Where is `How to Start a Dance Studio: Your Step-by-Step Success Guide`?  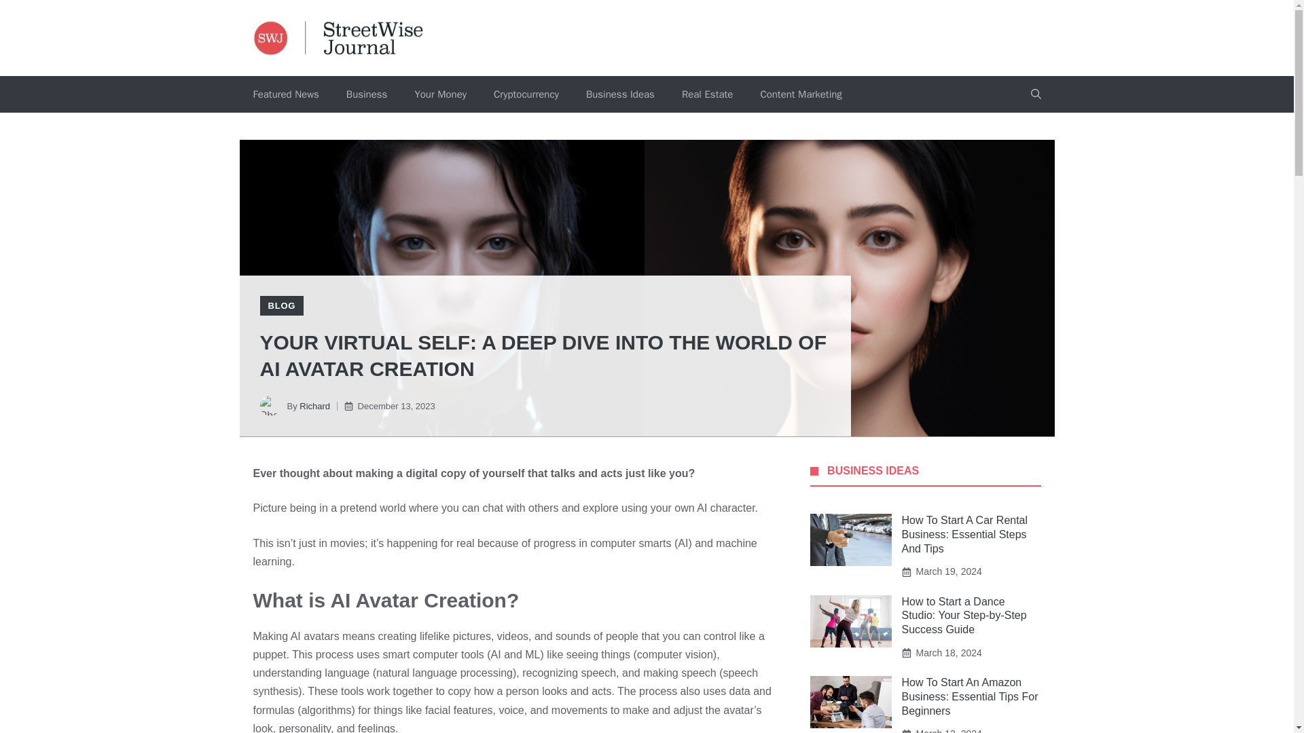
How to Start a Dance Studio: Your Step-by-Step Success Guide is located at coordinates (964, 616).